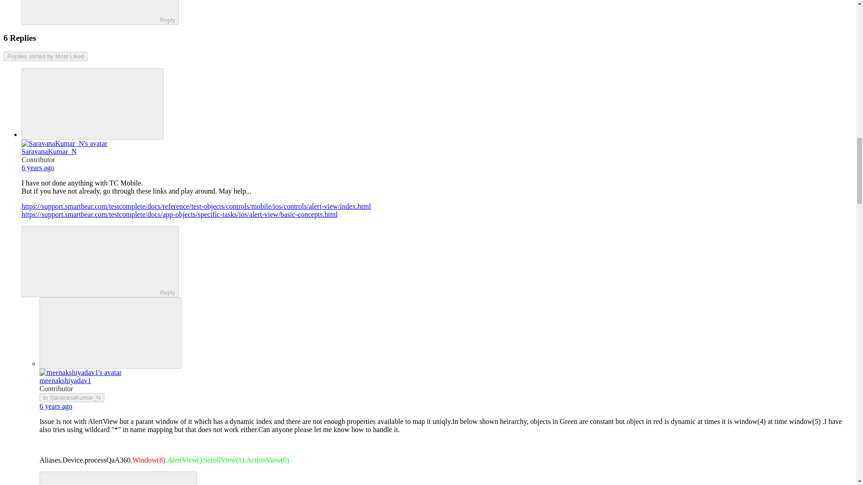 This screenshot has width=863, height=485. Describe the element at coordinates (38, 168) in the screenshot. I see `November 8, 2018 at 3:07 PM` at that location.